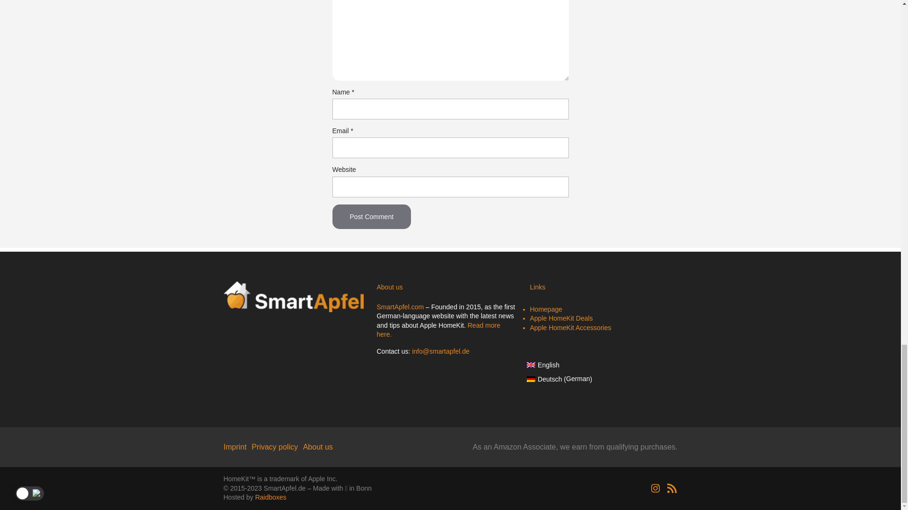 This screenshot has height=510, width=908. I want to click on Instagram, so click(655, 488).